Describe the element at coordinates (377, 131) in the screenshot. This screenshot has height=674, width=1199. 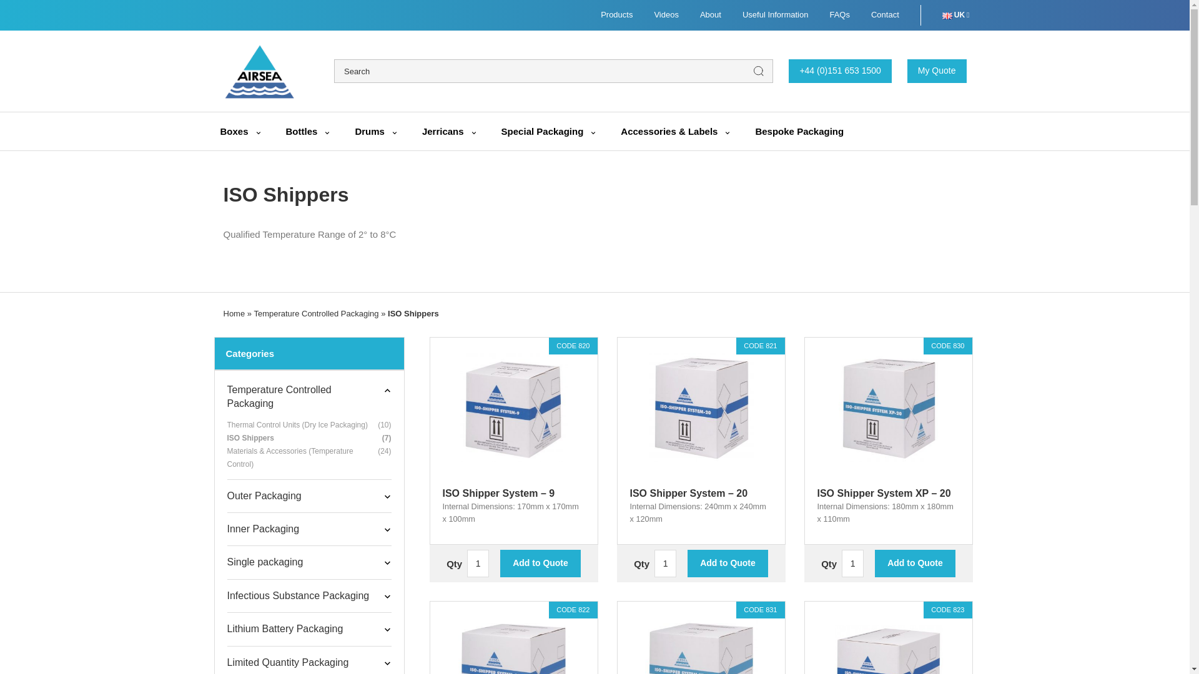
I see `Drums` at that location.